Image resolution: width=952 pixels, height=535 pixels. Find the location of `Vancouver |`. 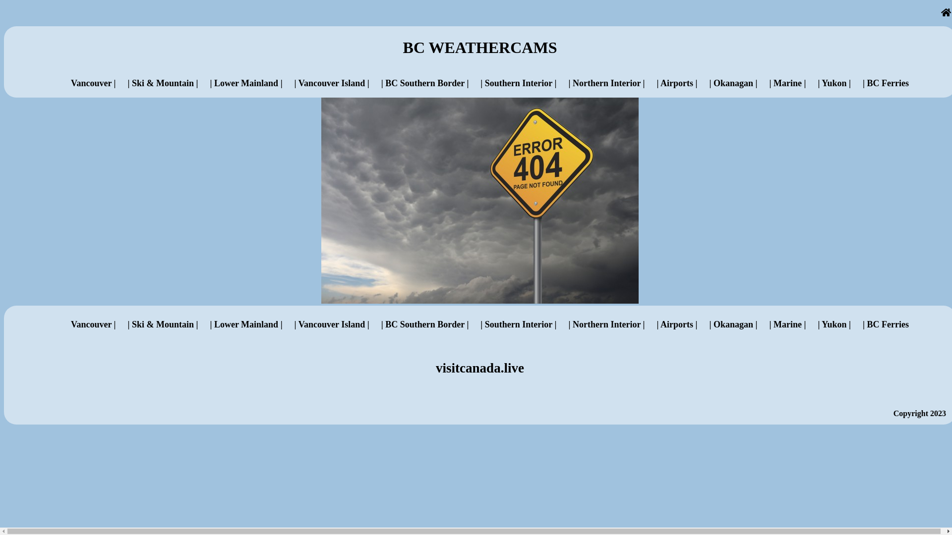

Vancouver | is located at coordinates (93, 83).